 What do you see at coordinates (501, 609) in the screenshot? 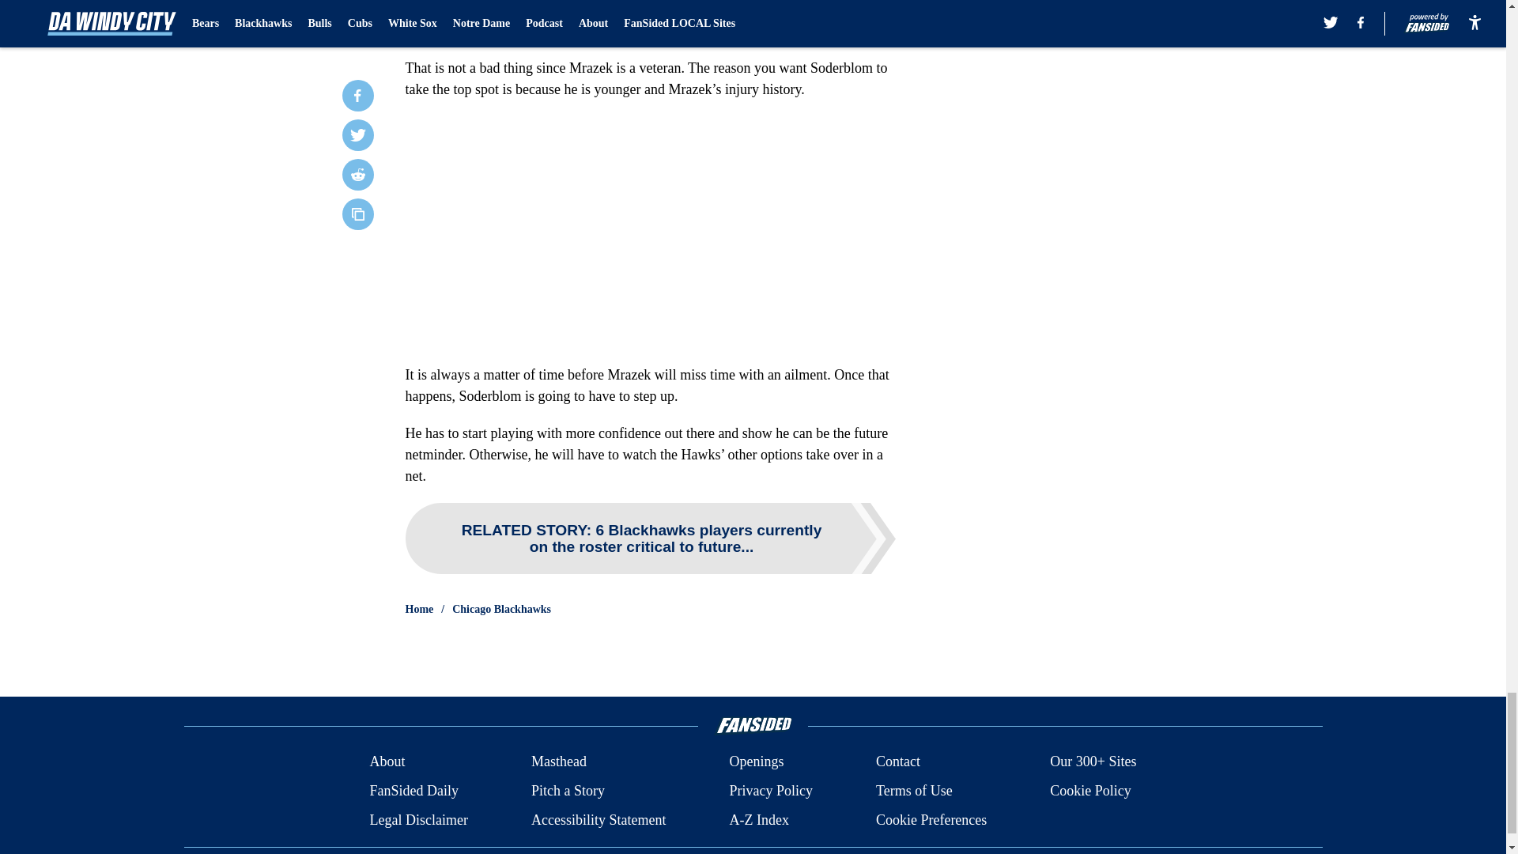
I see `Chicago Blackhawks` at bounding box center [501, 609].